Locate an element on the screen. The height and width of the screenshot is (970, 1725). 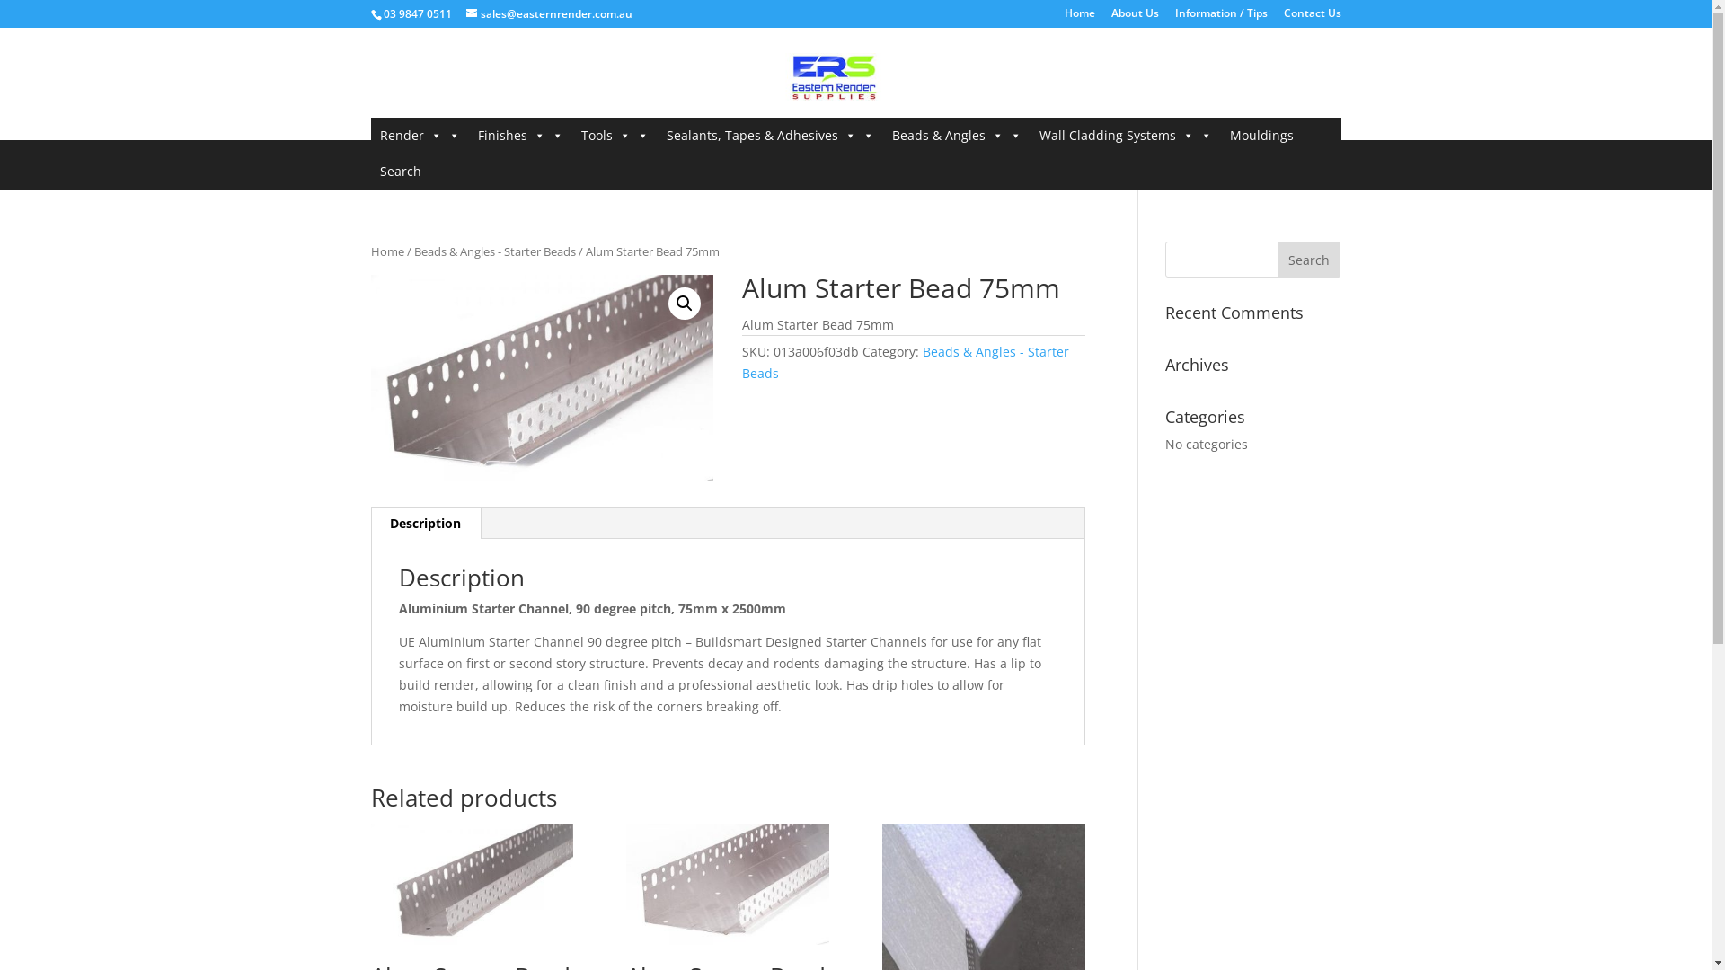
Render is located at coordinates (419, 136).